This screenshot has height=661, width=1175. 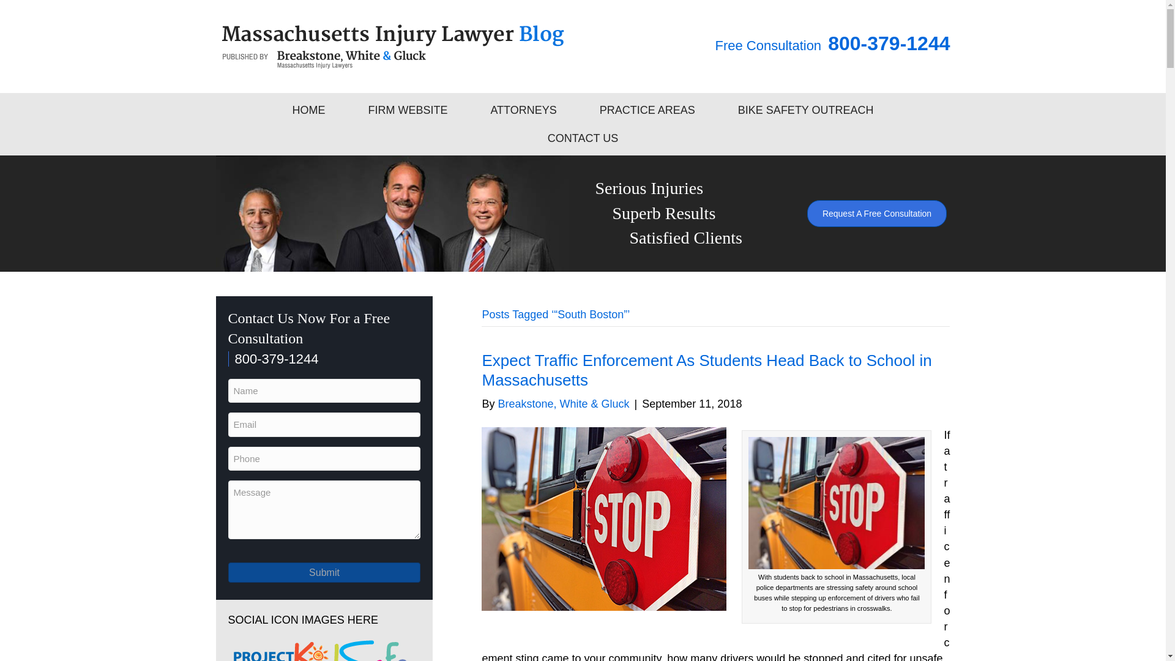 What do you see at coordinates (308, 110) in the screenshot?
I see `HOME` at bounding box center [308, 110].